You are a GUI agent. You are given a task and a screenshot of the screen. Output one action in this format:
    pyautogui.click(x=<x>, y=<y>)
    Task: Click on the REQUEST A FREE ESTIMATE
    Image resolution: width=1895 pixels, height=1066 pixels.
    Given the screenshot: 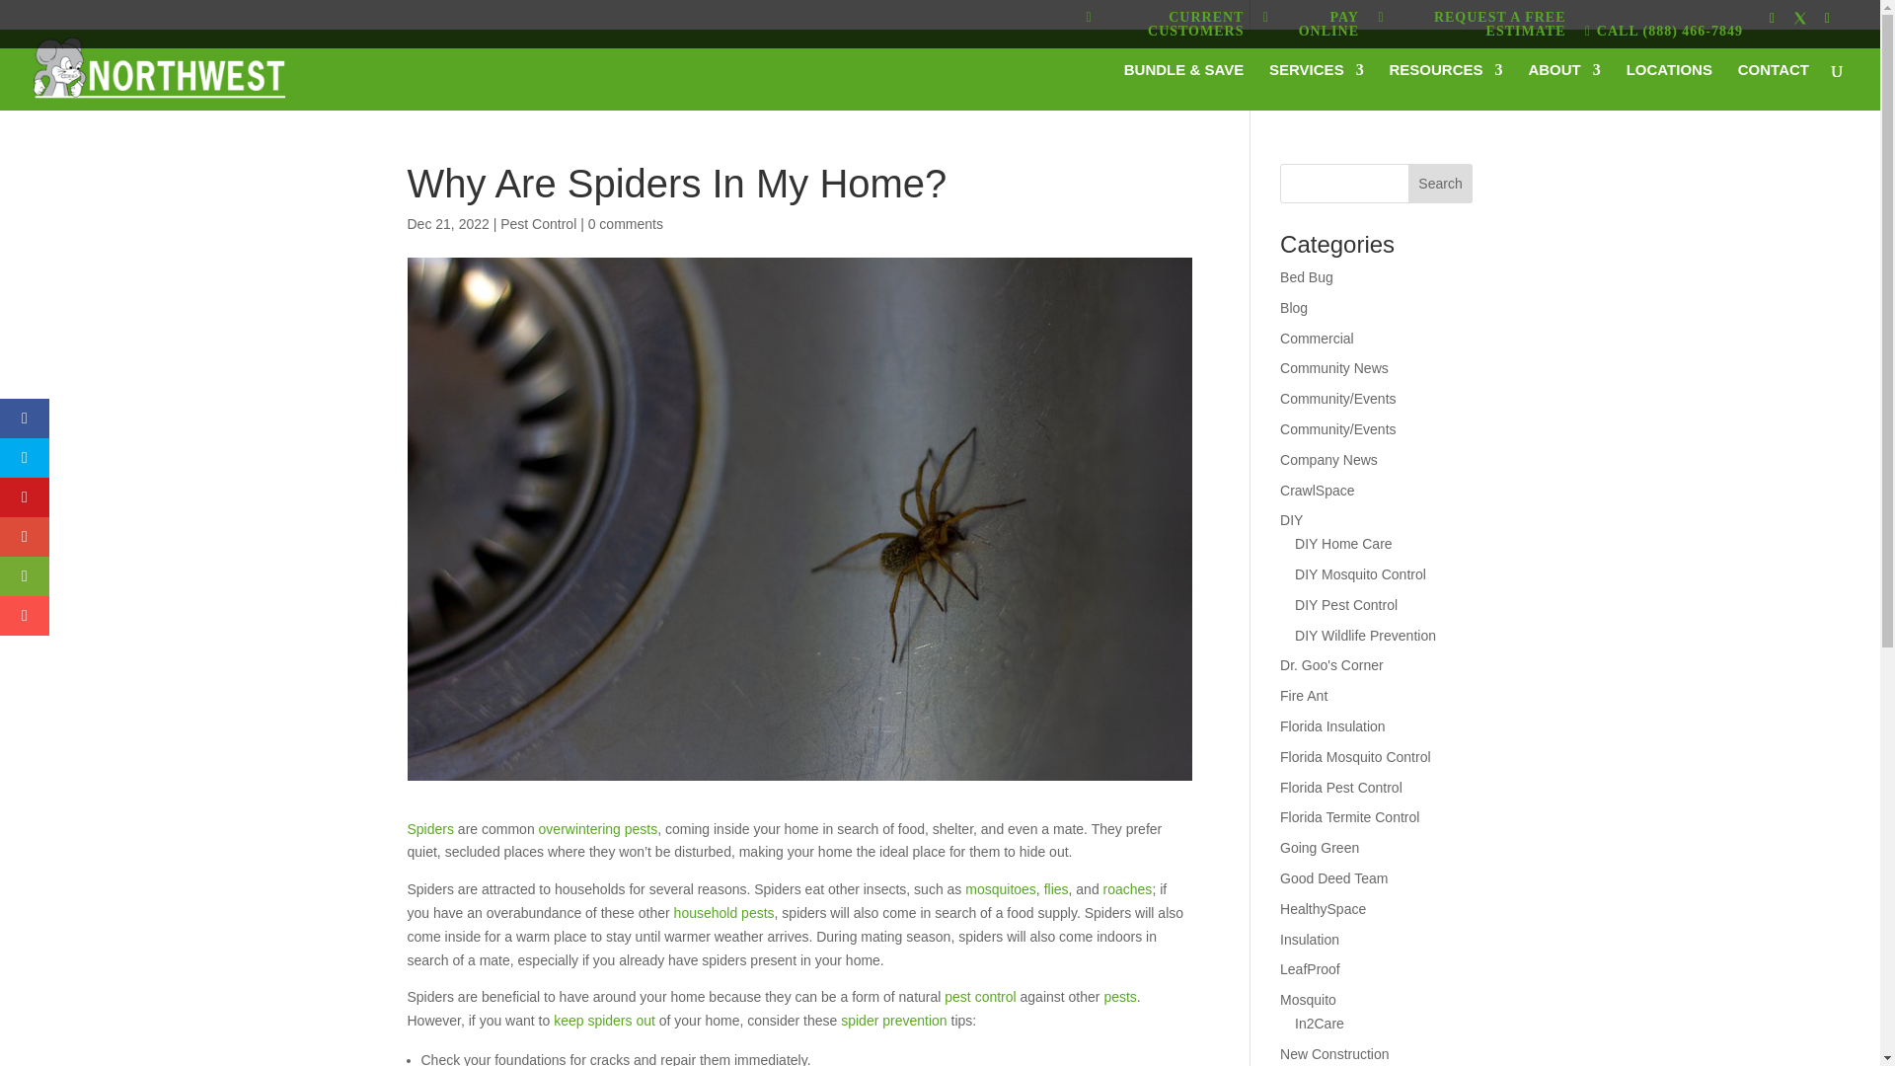 What is the action you would take?
    pyautogui.click(x=1471, y=28)
    